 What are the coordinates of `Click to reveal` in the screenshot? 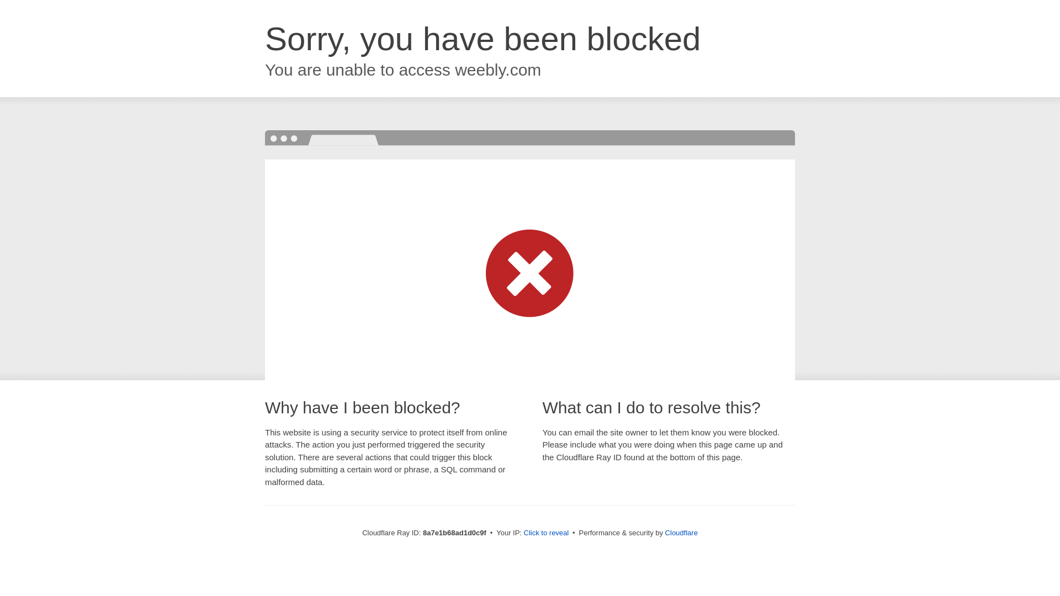 It's located at (547, 533).